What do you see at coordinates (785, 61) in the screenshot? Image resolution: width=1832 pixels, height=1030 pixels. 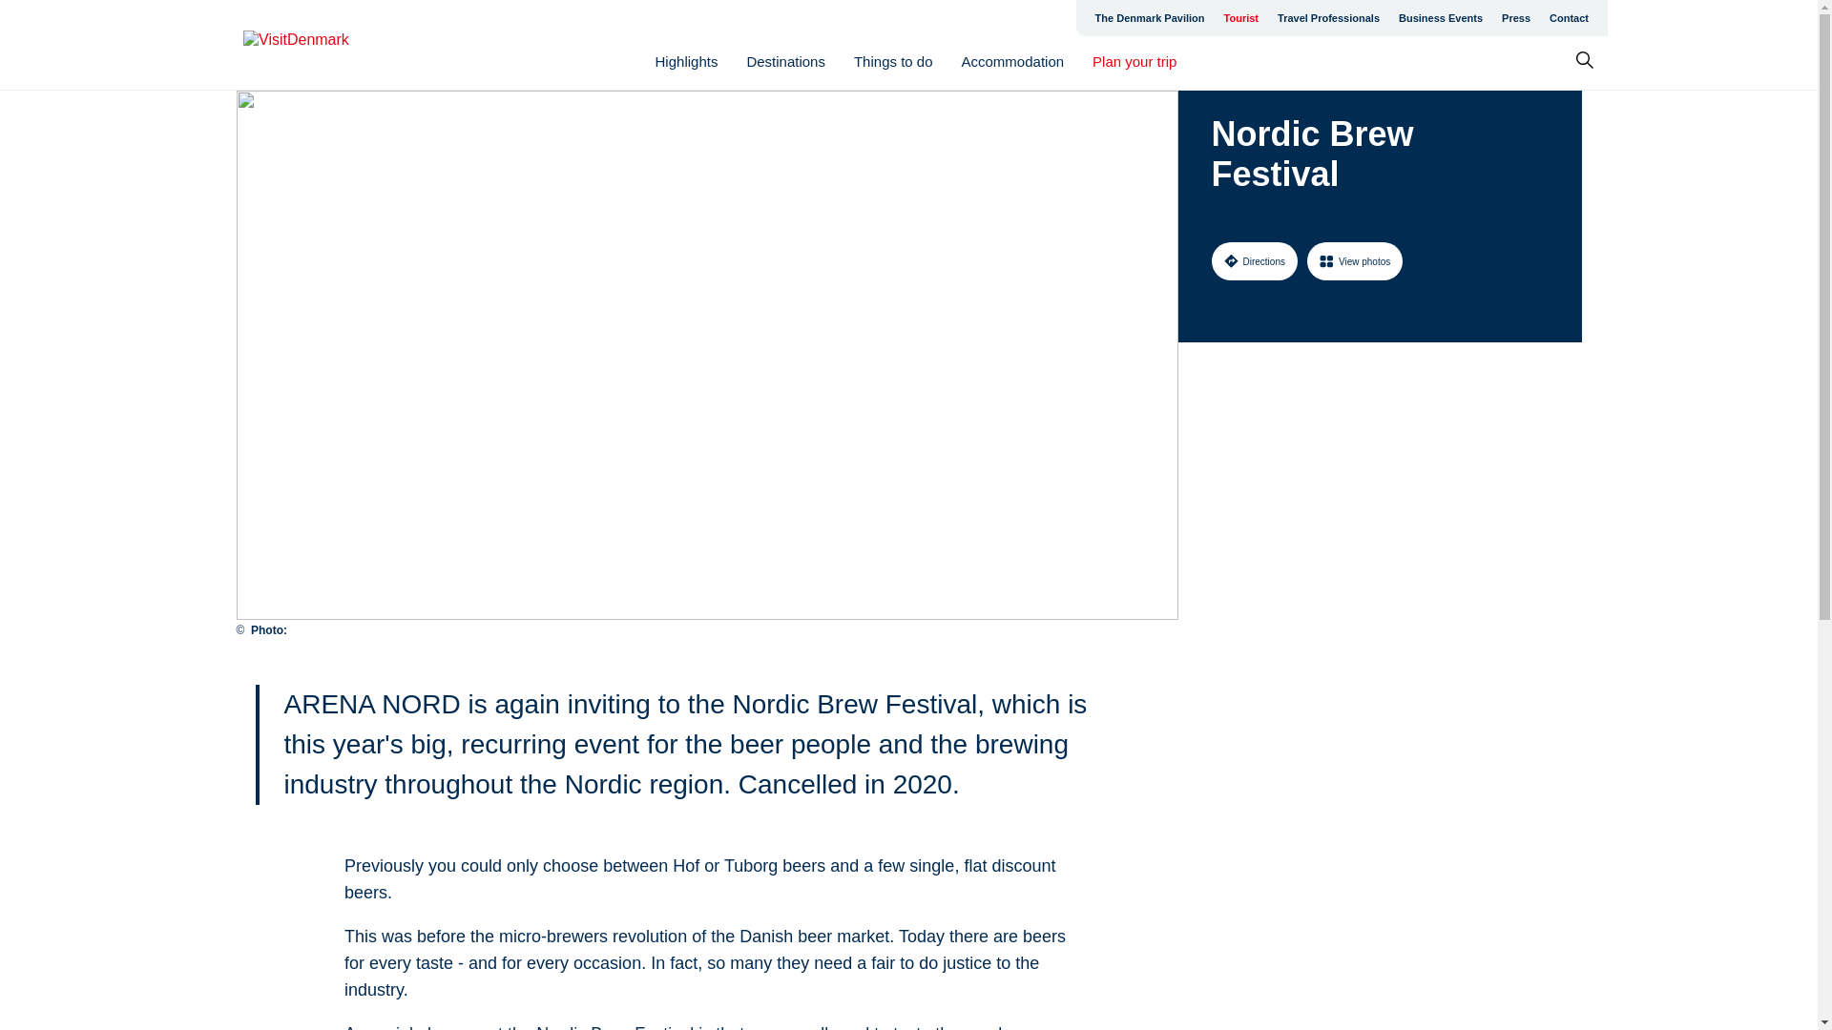 I see `Destinations` at bounding box center [785, 61].